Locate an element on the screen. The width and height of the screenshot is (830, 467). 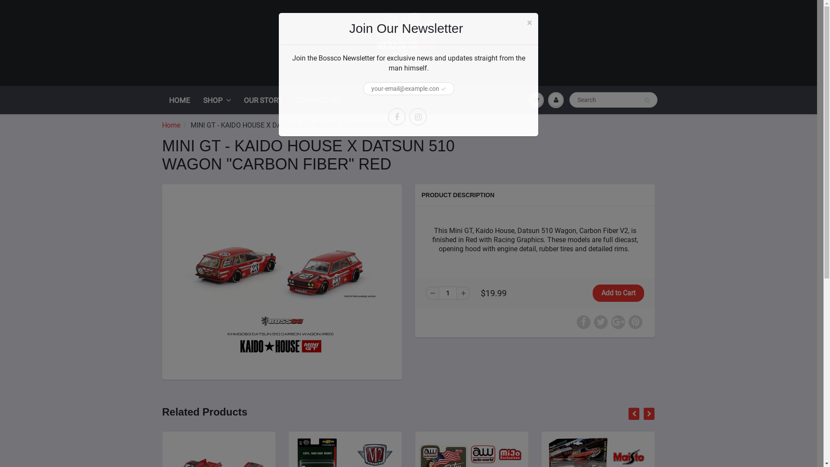
Instagram is located at coordinates (418, 117).